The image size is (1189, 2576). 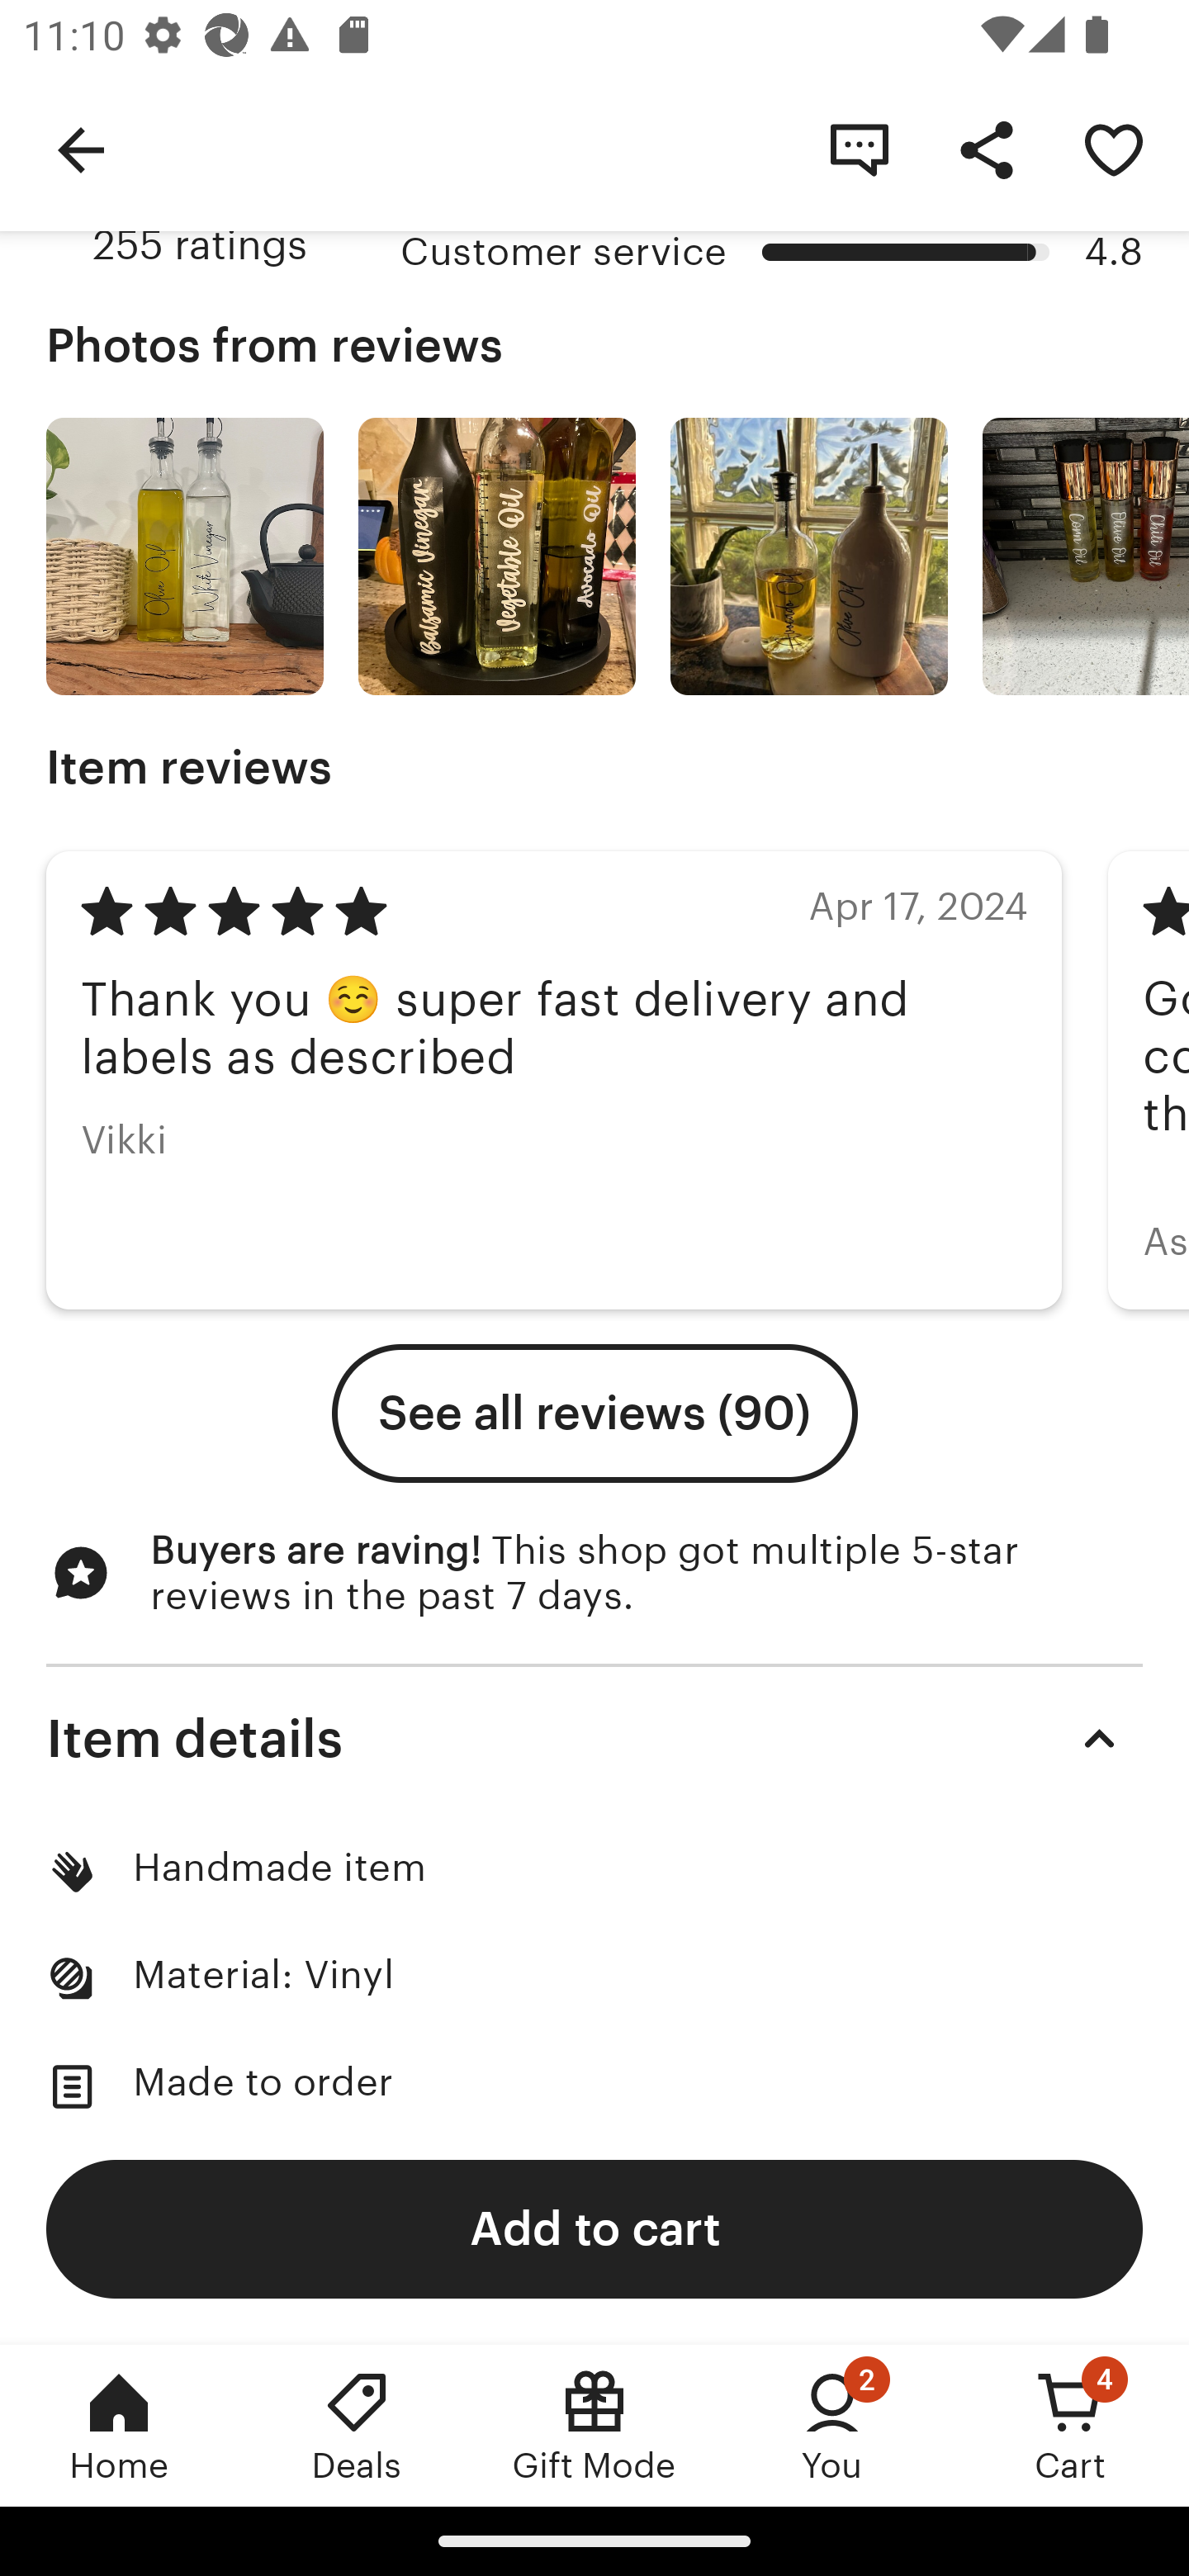 What do you see at coordinates (497, 556) in the screenshot?
I see `Photo from review` at bounding box center [497, 556].